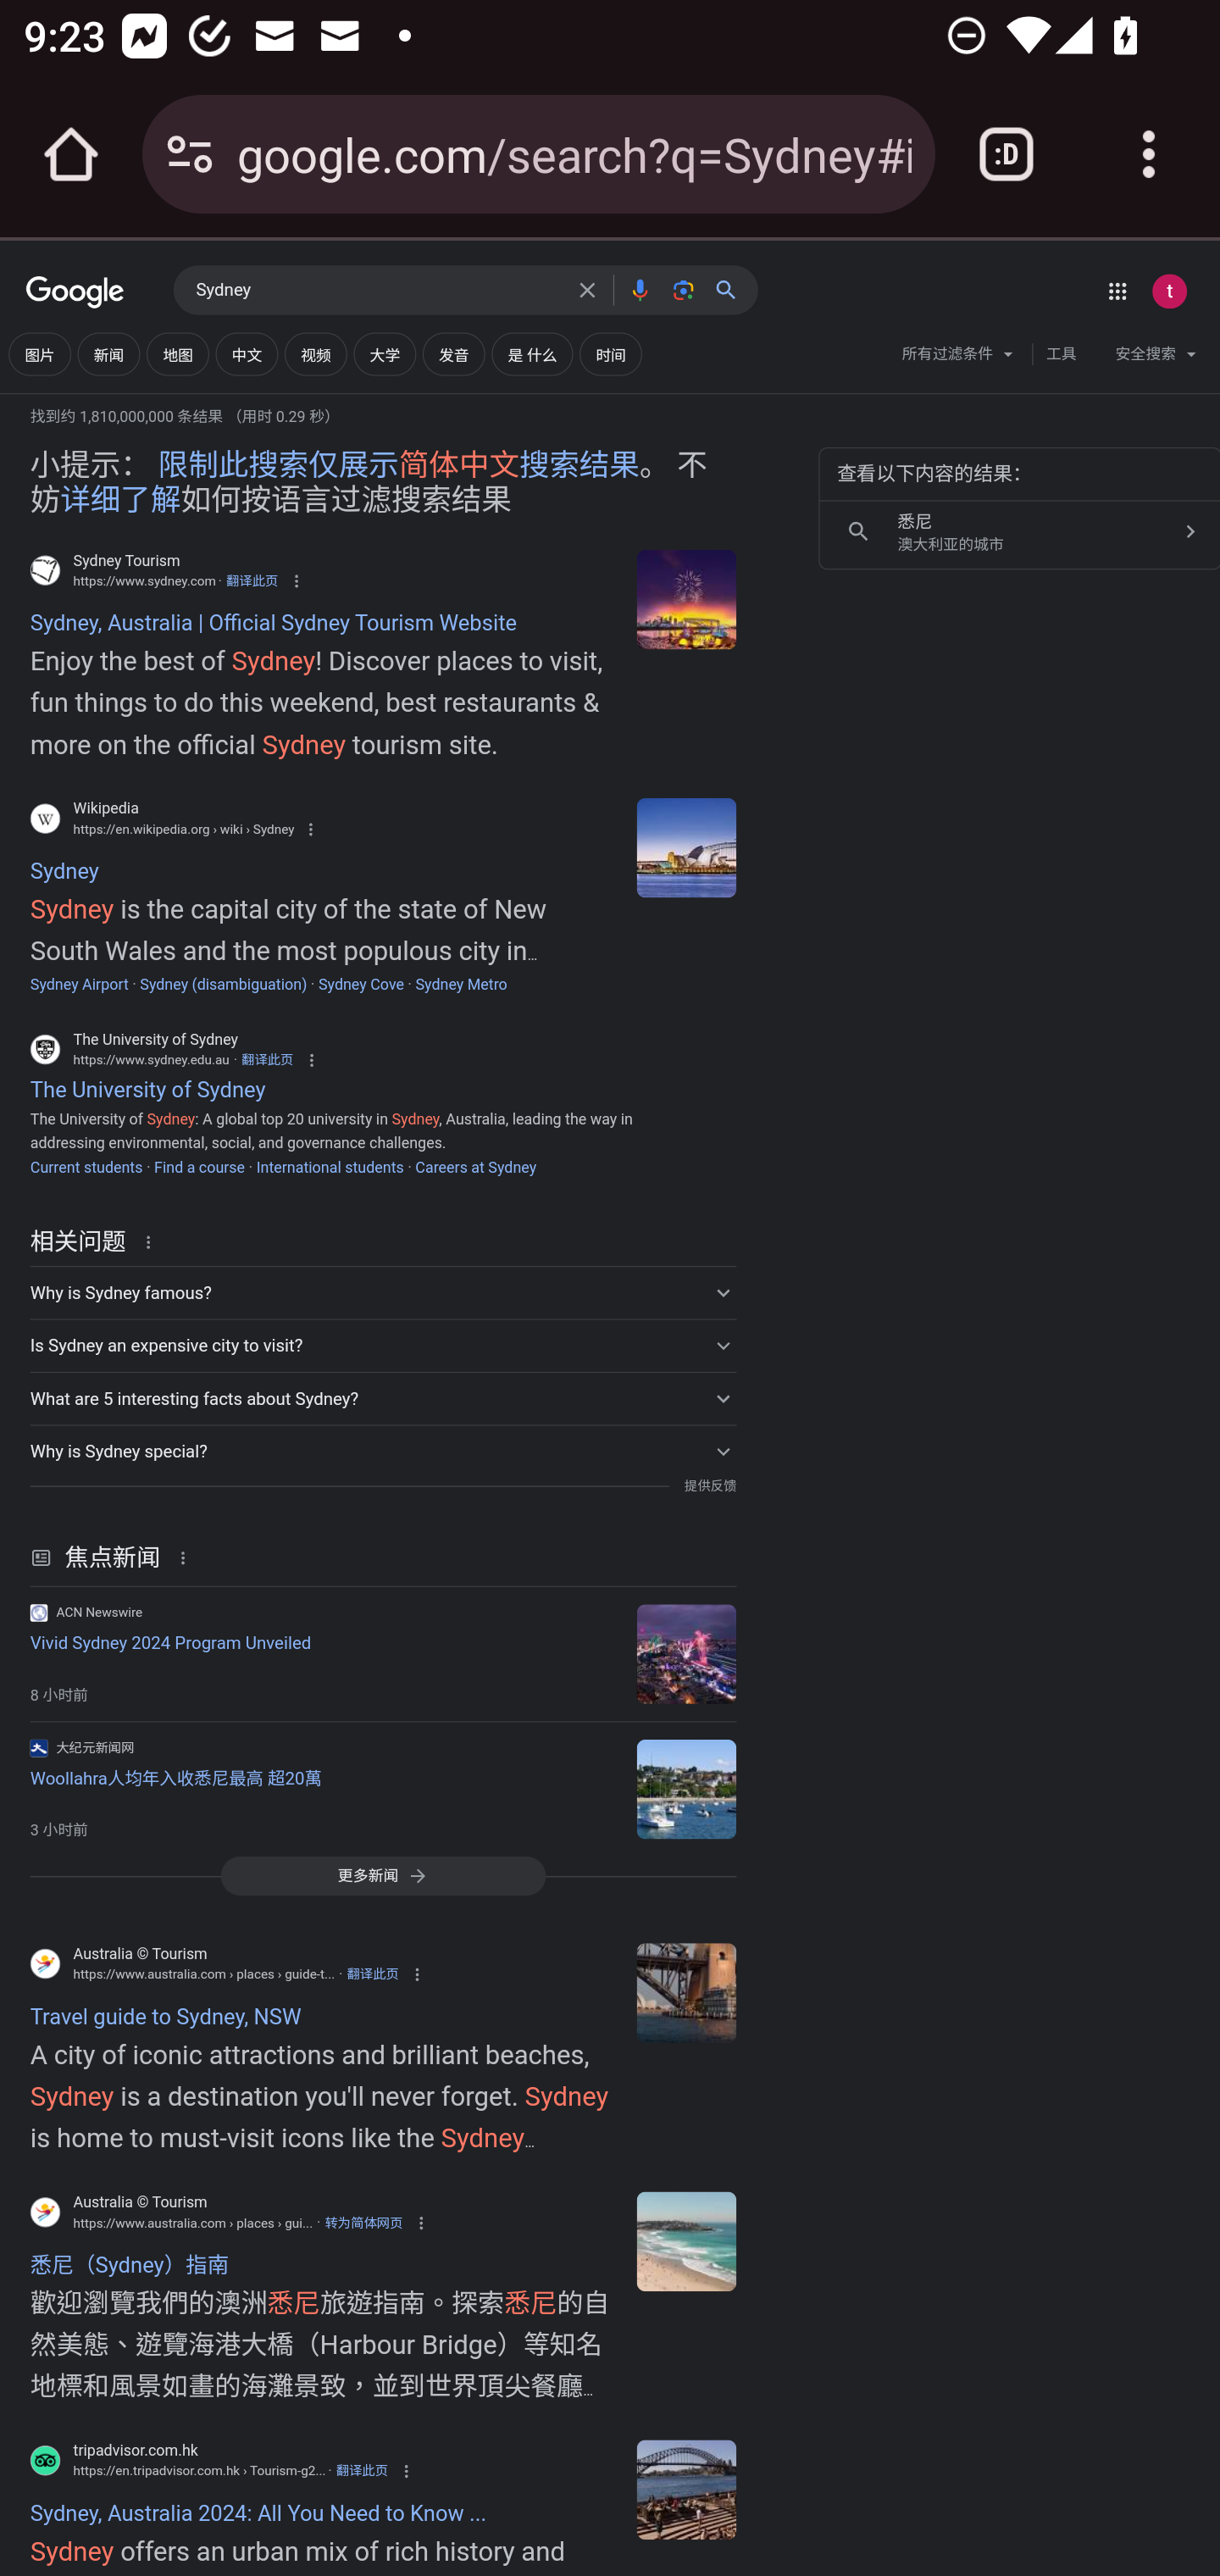 The height and width of the screenshot is (2576, 1220). What do you see at coordinates (315, 354) in the screenshot?
I see `视频` at bounding box center [315, 354].